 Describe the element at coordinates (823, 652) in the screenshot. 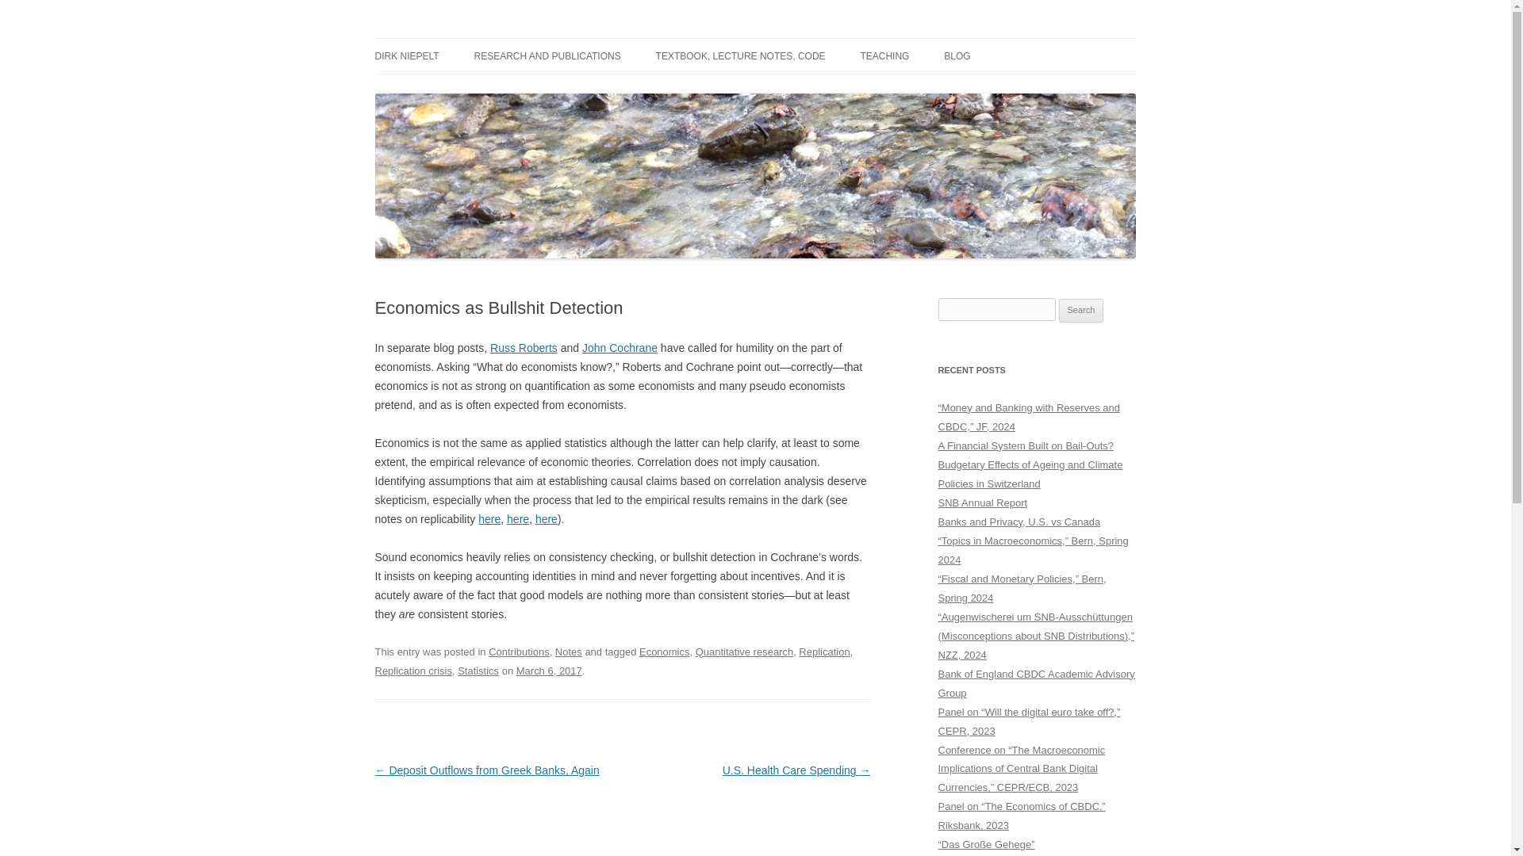

I see `Replication` at that location.